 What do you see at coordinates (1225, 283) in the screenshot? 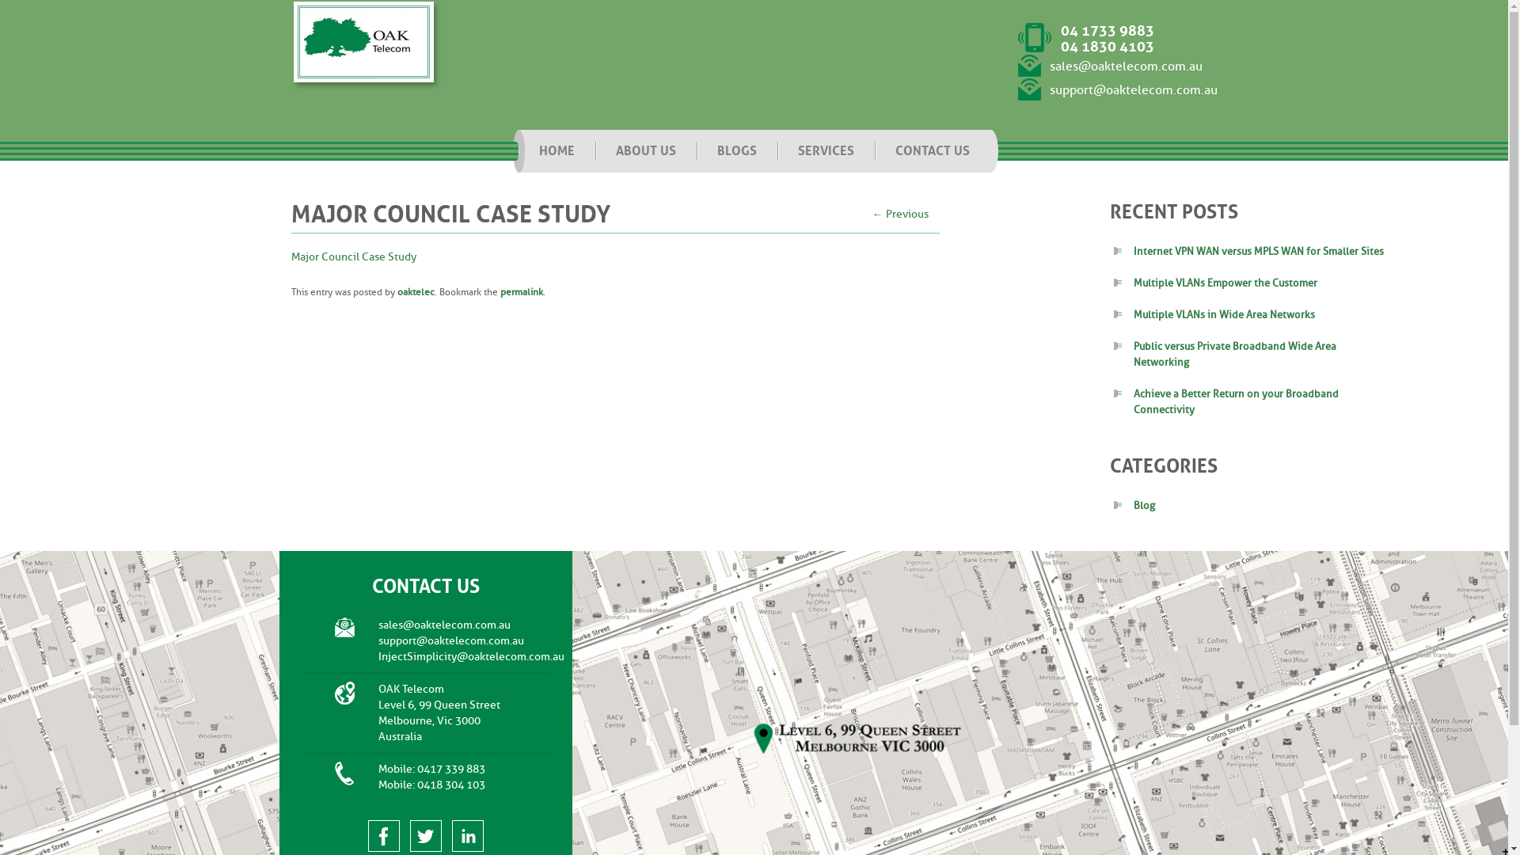
I see `Multiple VLANs Empower the Customer` at bounding box center [1225, 283].